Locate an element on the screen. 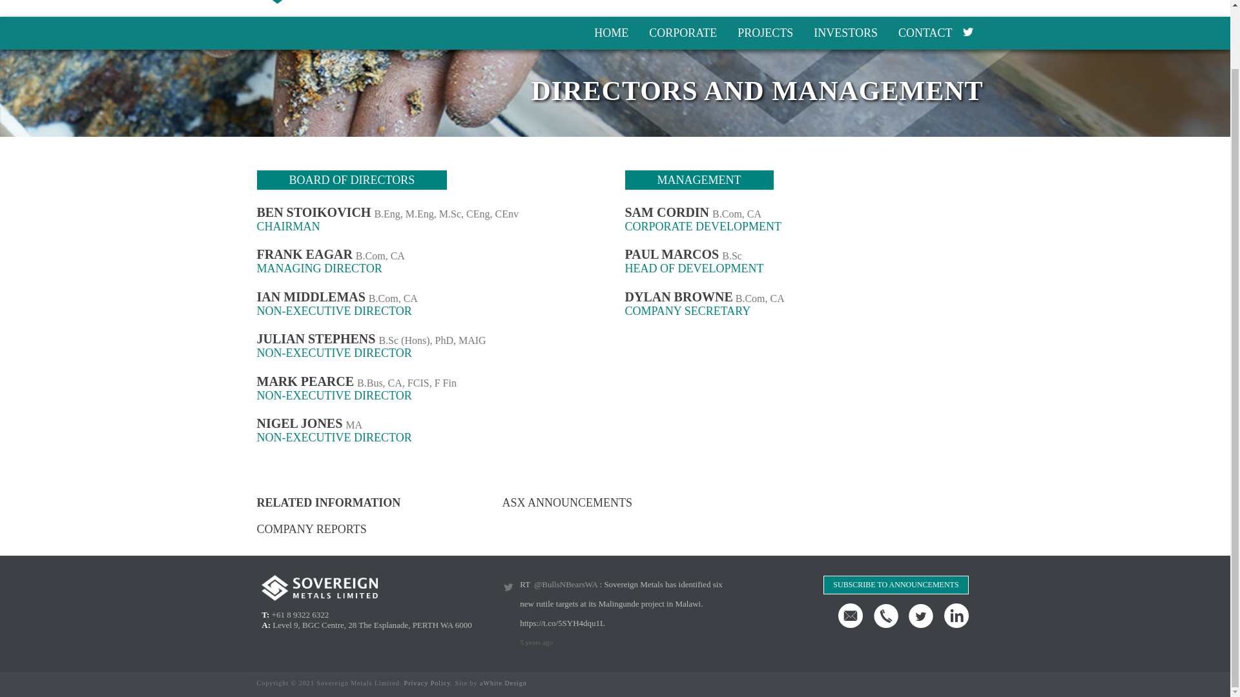  CONTACT is located at coordinates (925, 32).